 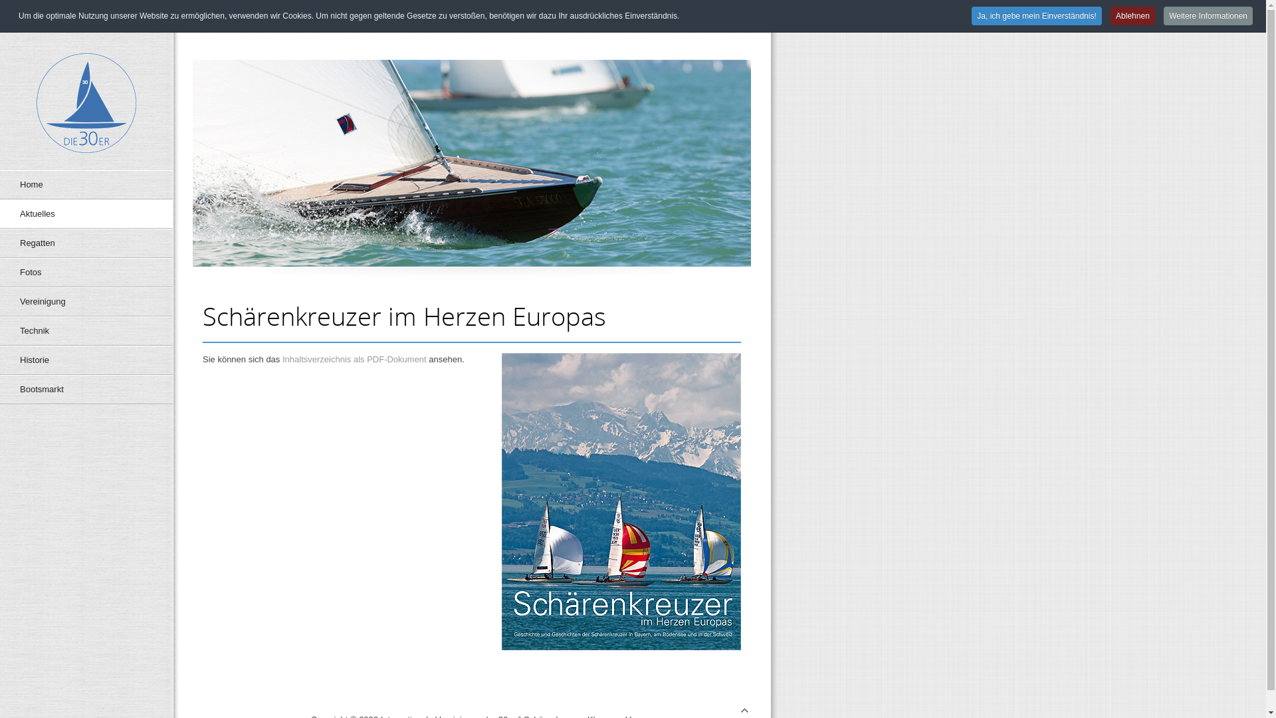 What do you see at coordinates (86, 214) in the screenshot?
I see `Aktuelles` at bounding box center [86, 214].